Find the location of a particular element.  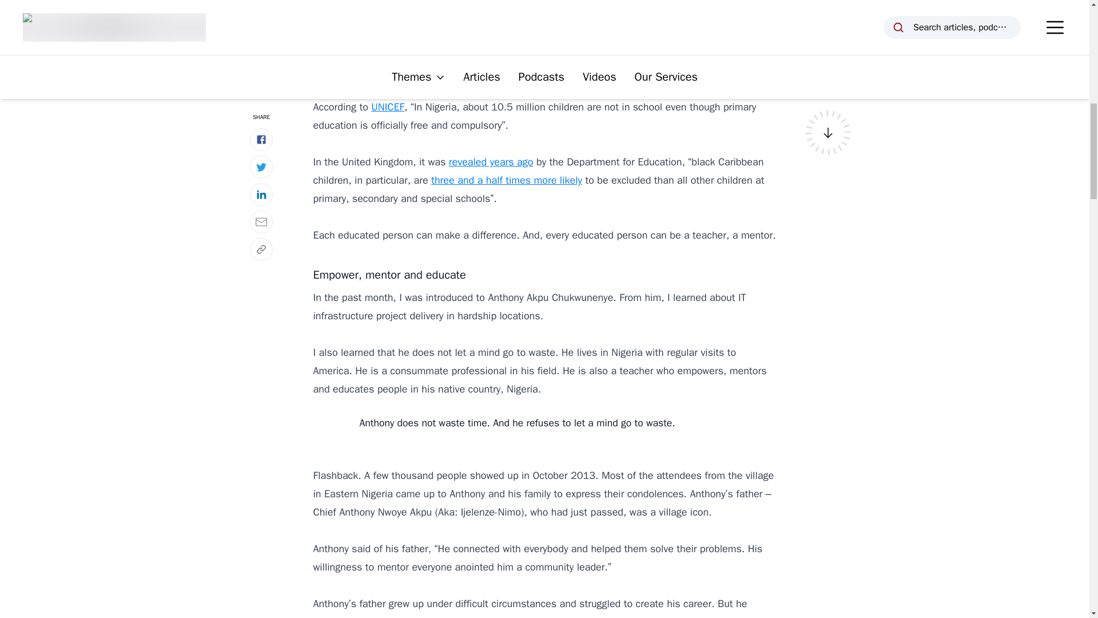

revealed years ago is located at coordinates (491, 161).